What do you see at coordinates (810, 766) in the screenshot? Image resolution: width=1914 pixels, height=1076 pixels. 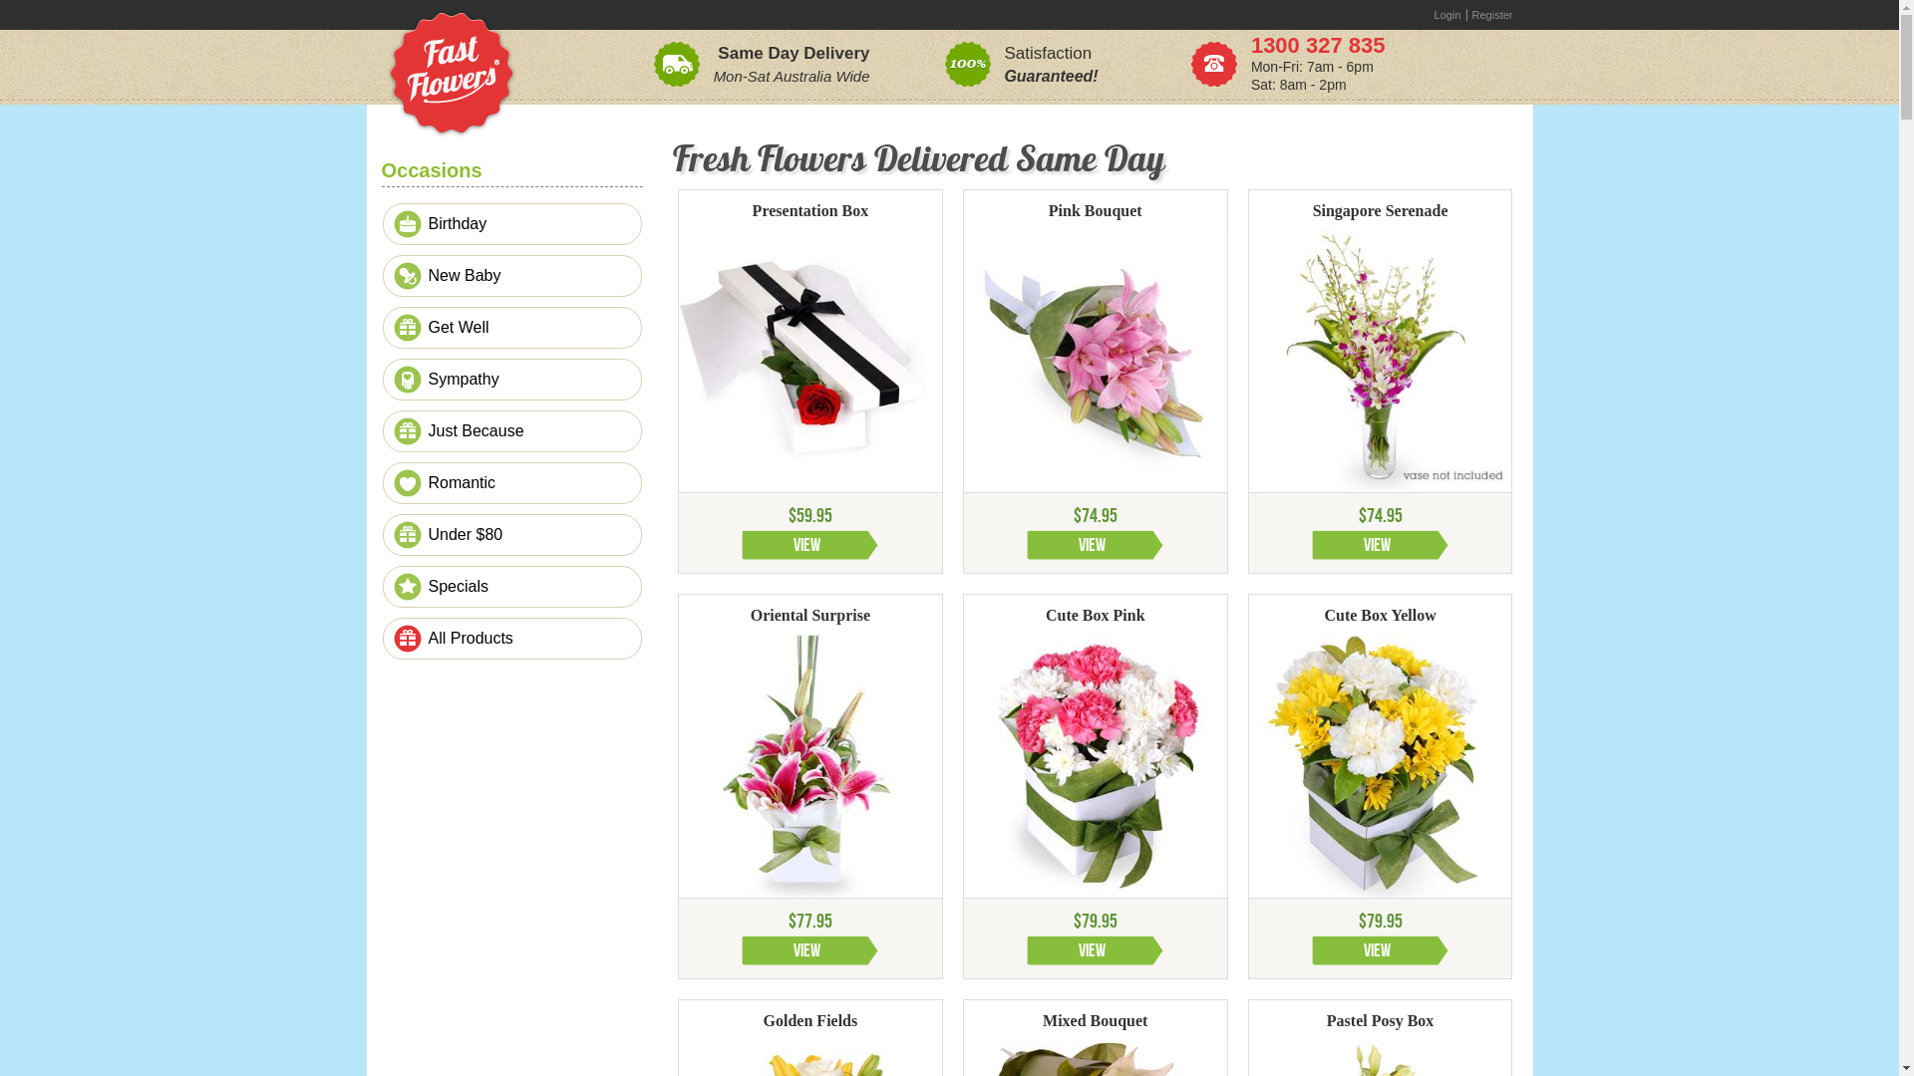 I see `Oriental Surprise Flowers` at bounding box center [810, 766].